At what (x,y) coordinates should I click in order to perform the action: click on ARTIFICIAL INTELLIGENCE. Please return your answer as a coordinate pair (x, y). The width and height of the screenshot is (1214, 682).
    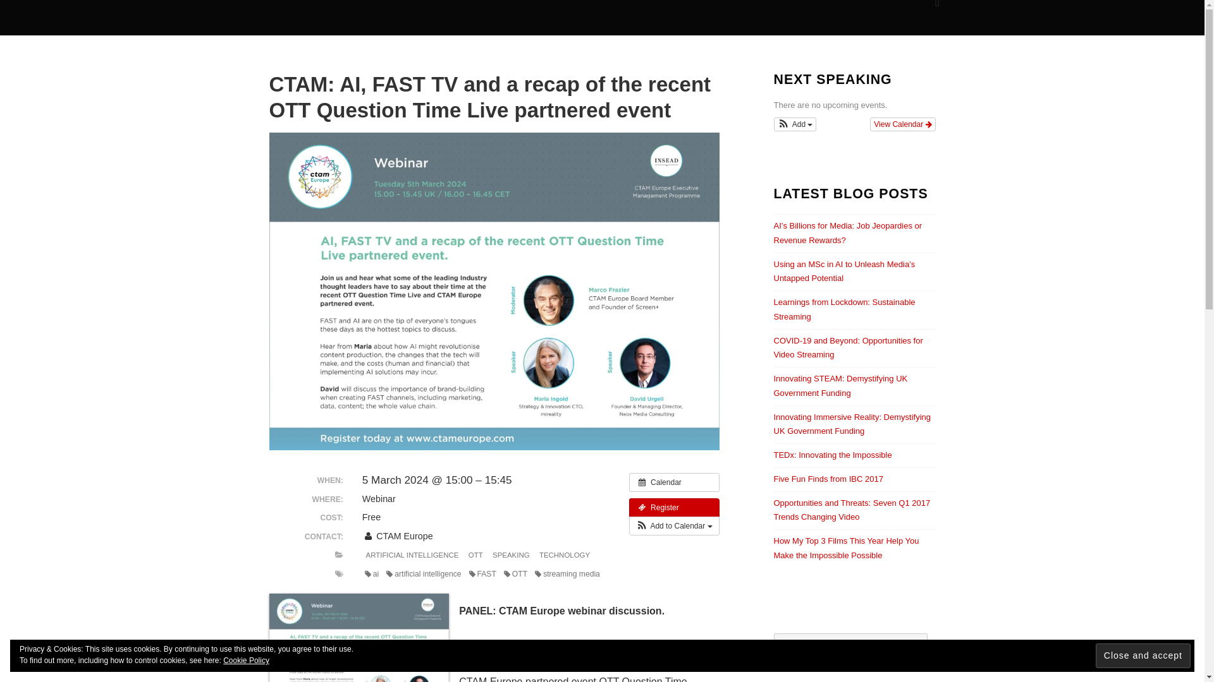
    Looking at the image, I should click on (412, 556).